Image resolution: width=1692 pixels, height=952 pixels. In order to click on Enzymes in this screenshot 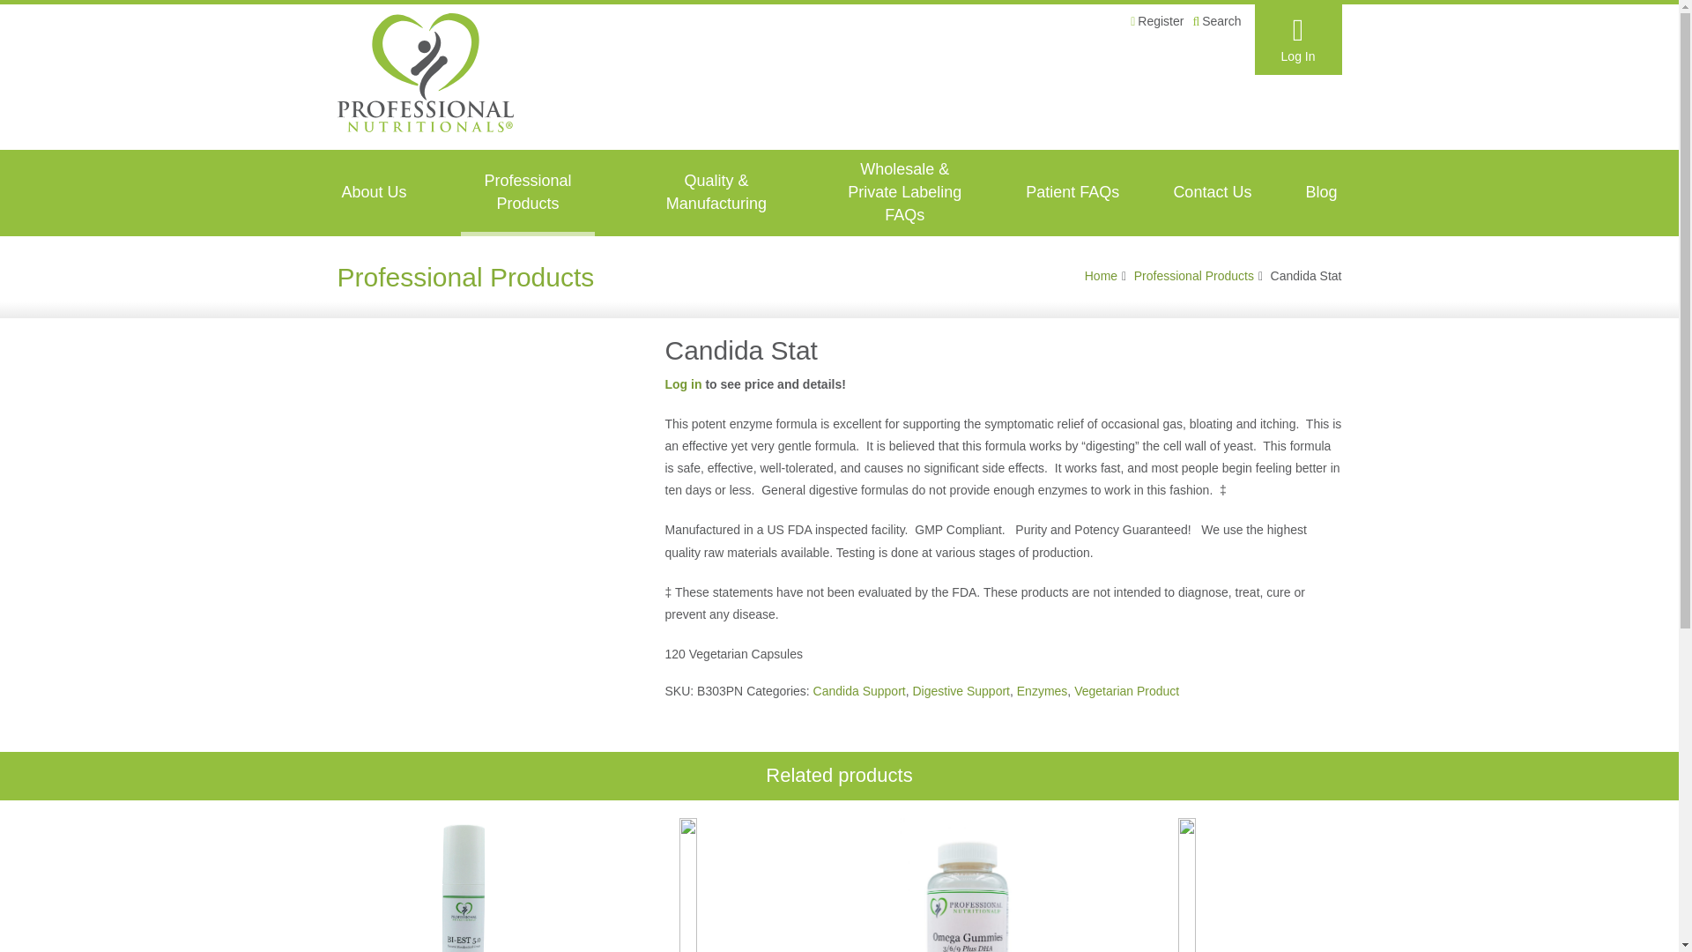, I will do `click(1042, 691)`.